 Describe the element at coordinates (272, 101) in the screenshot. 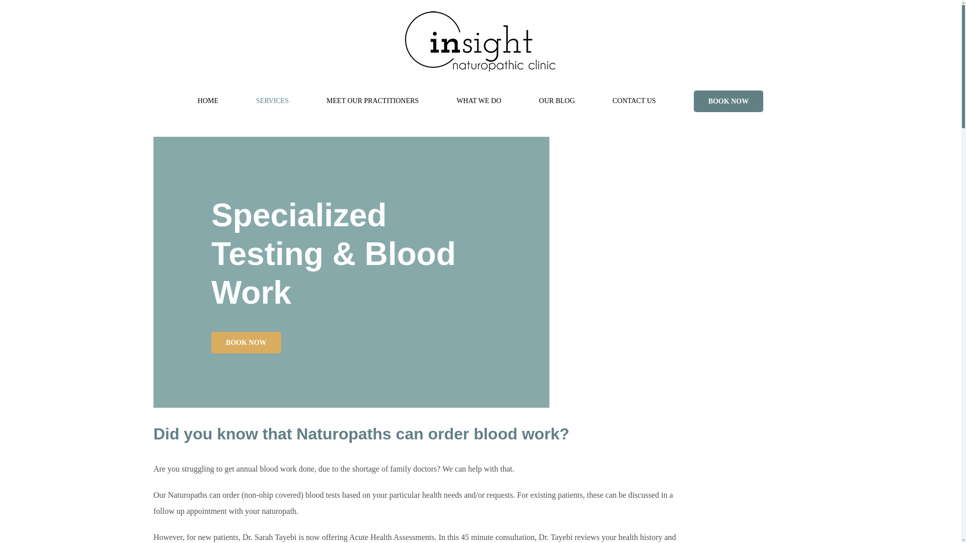

I see `SERVICES` at that location.